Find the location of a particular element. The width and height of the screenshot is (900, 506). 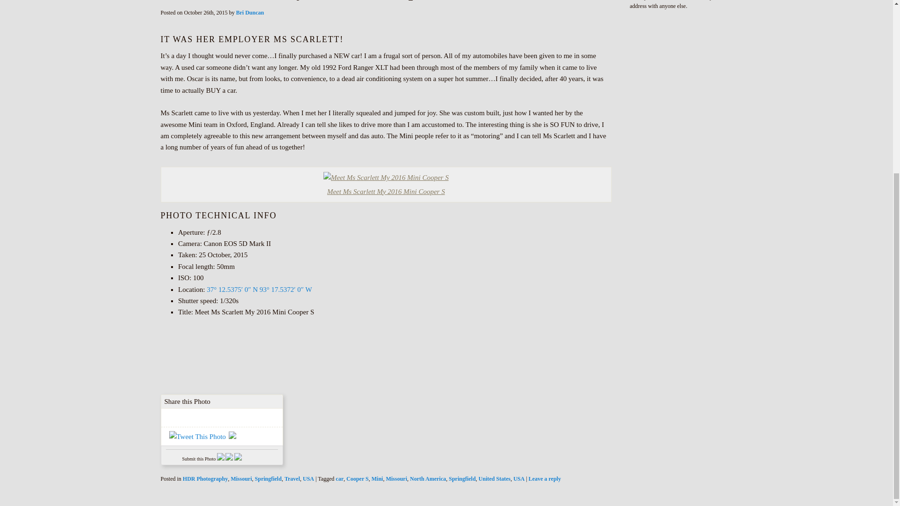

Travel is located at coordinates (292, 479).